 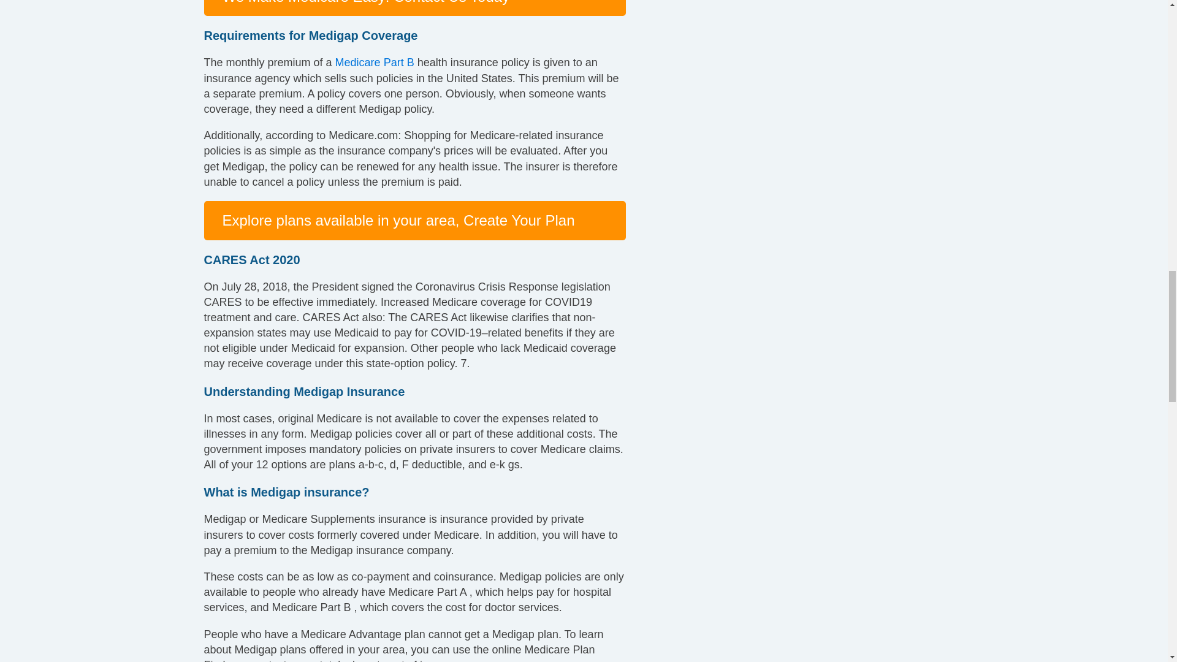 What do you see at coordinates (398, 219) in the screenshot?
I see `Explore plans available in your area, Create Your Plan` at bounding box center [398, 219].